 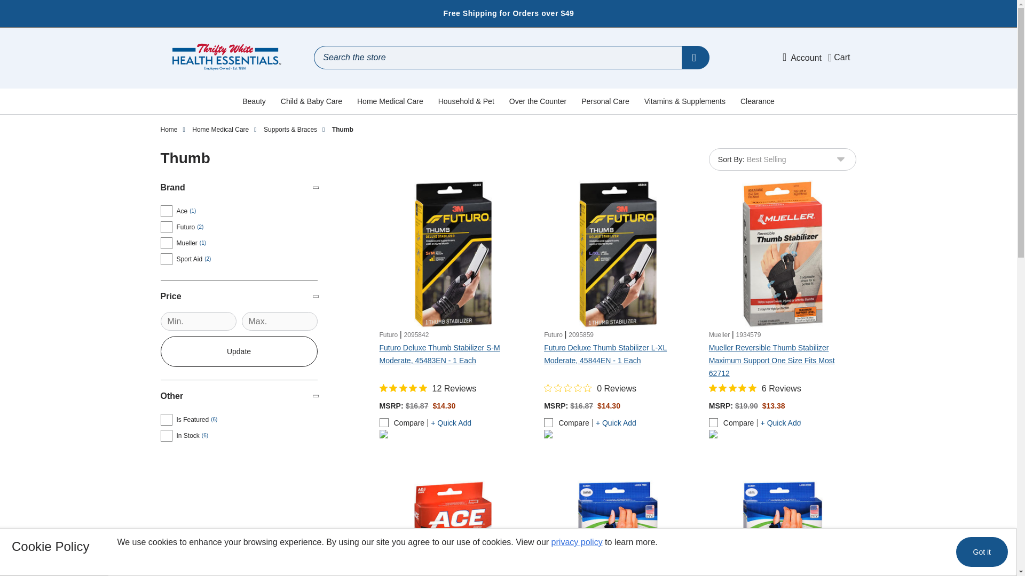 I want to click on 12 Reviews, so click(x=428, y=388).